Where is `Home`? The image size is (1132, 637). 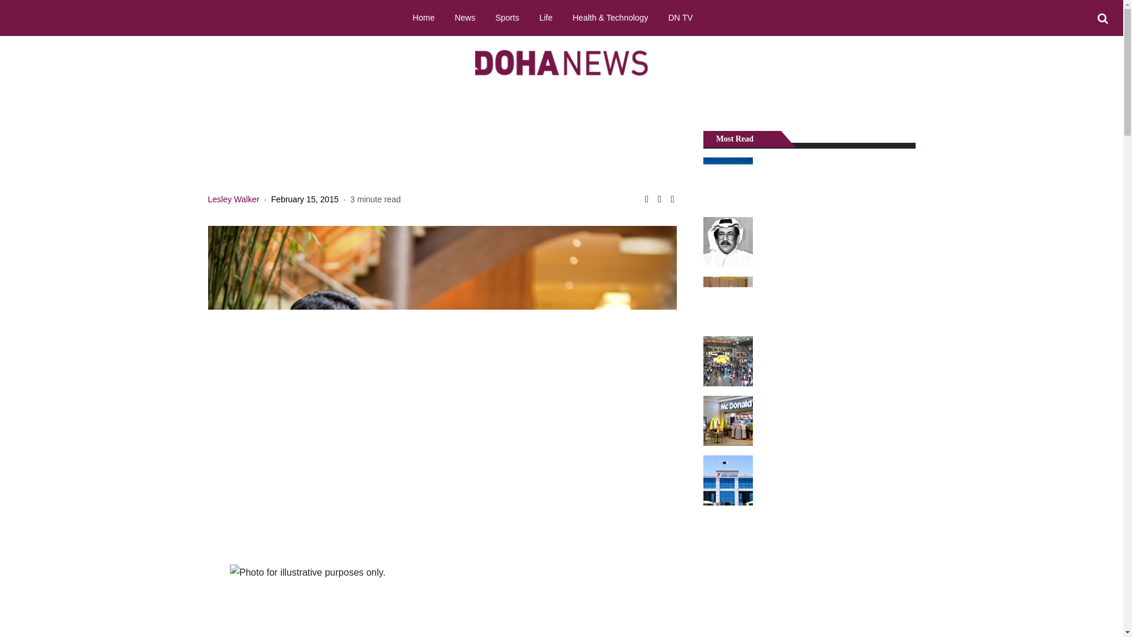
Home is located at coordinates (423, 17).